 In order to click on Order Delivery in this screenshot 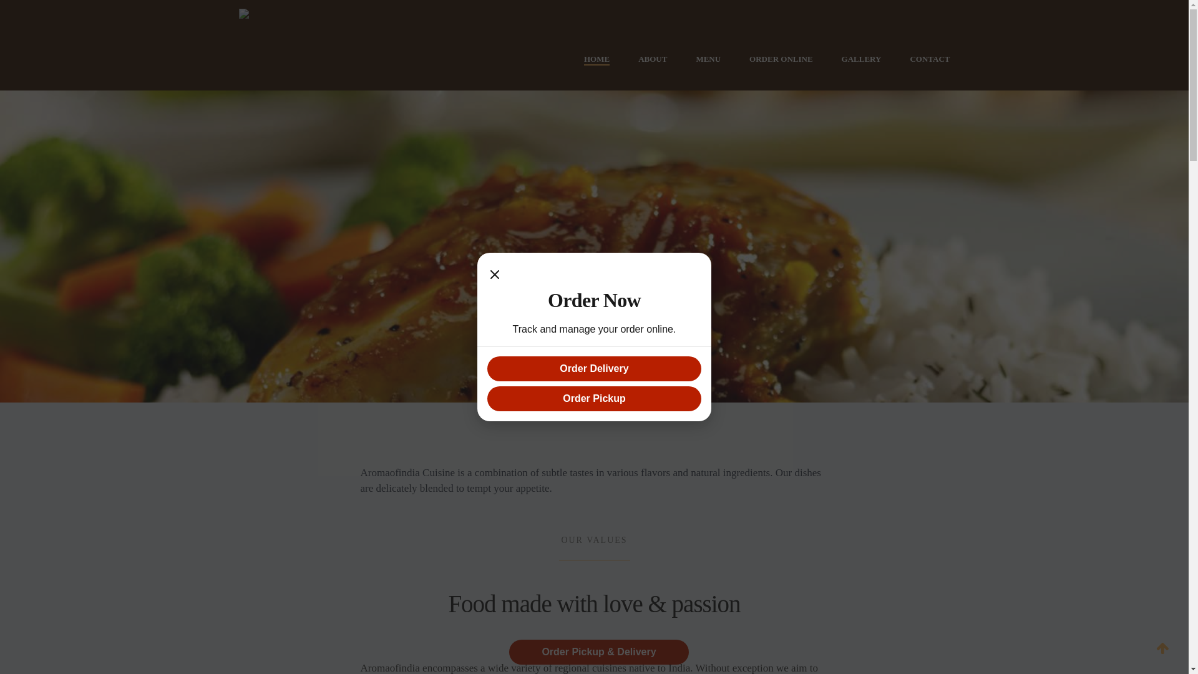, I will do `click(594, 369)`.